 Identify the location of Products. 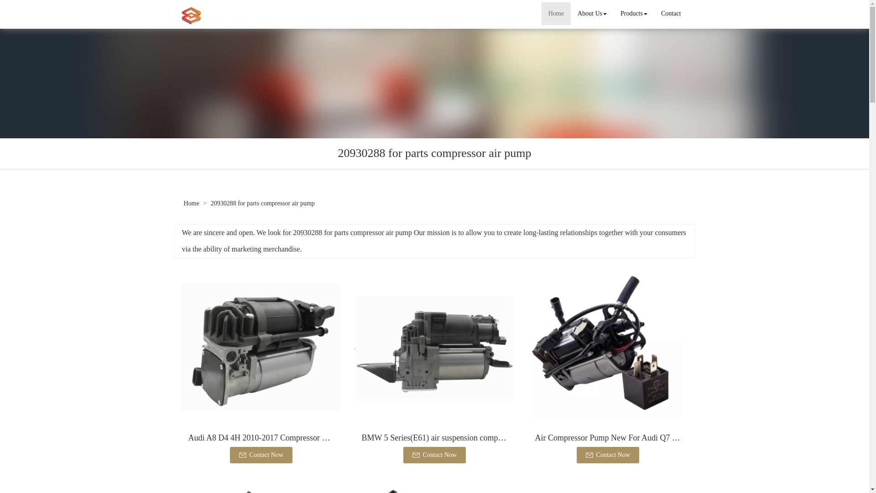
(634, 14).